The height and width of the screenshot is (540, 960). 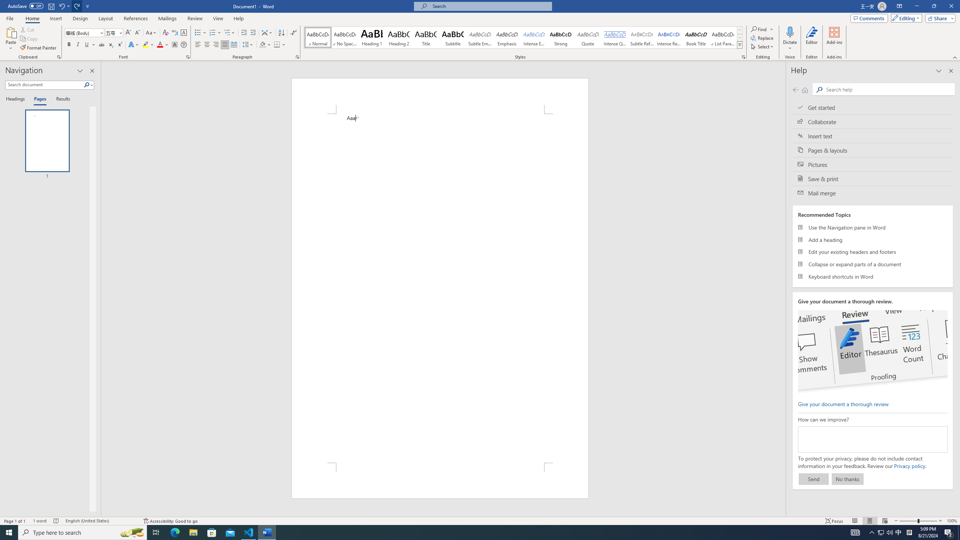 I want to click on References, so click(x=136, y=18).